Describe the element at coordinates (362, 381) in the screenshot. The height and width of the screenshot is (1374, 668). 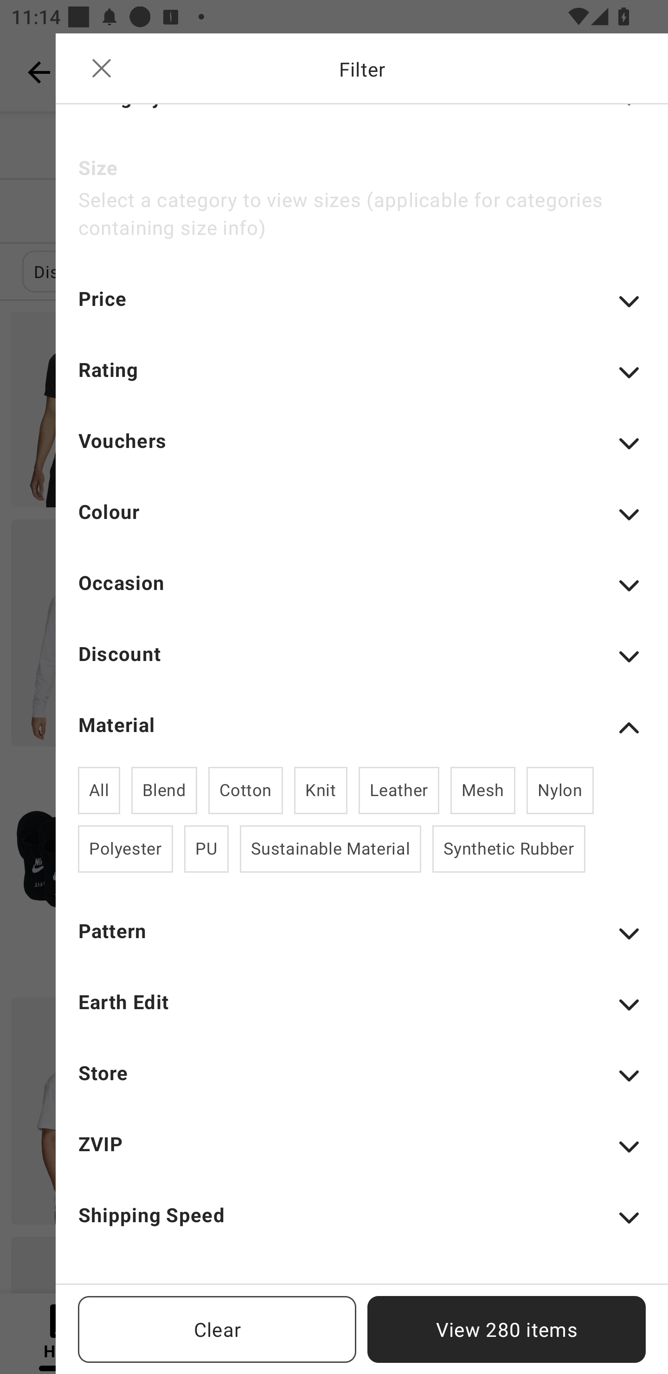
I see `Rating` at that location.